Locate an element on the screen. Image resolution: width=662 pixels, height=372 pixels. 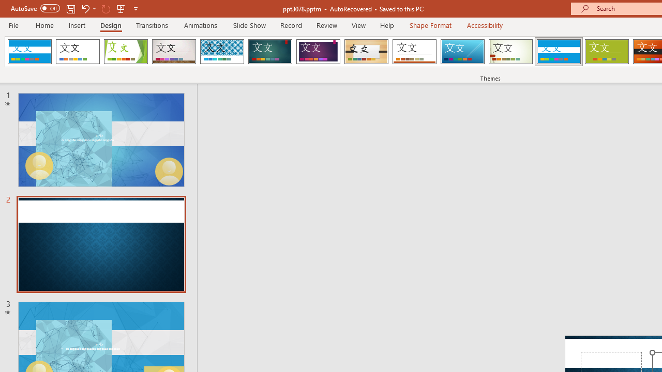
Organic is located at coordinates (366, 52).